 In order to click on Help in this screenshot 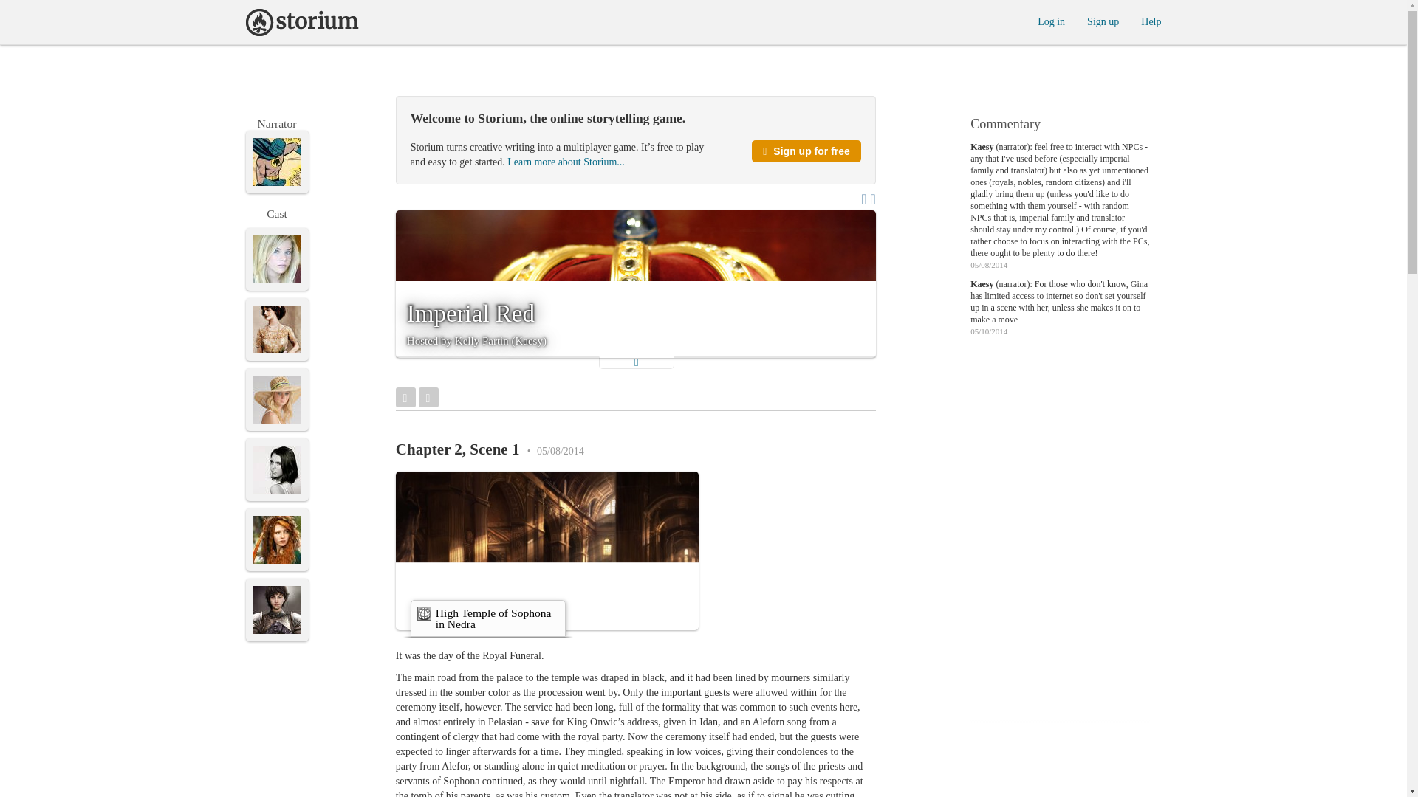, I will do `click(1151, 21)`.